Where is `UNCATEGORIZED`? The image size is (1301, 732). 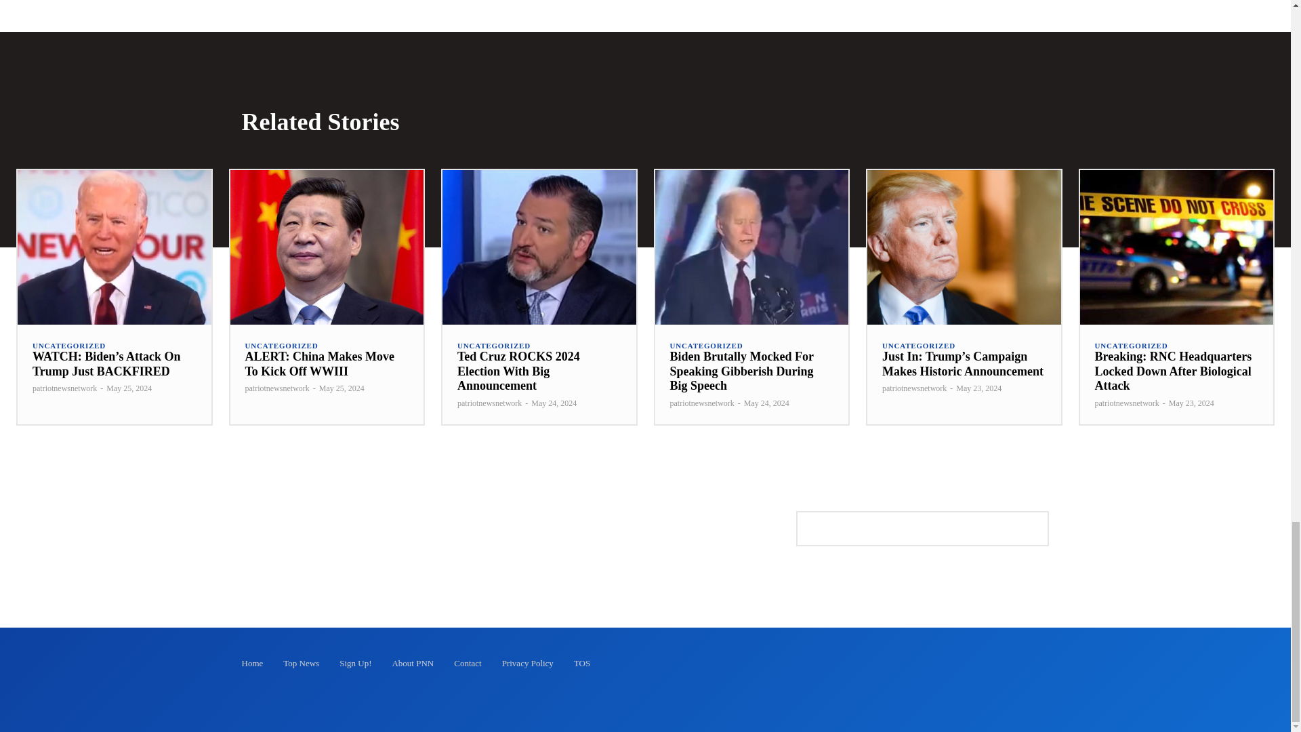 UNCATEGORIZED is located at coordinates (494, 346).